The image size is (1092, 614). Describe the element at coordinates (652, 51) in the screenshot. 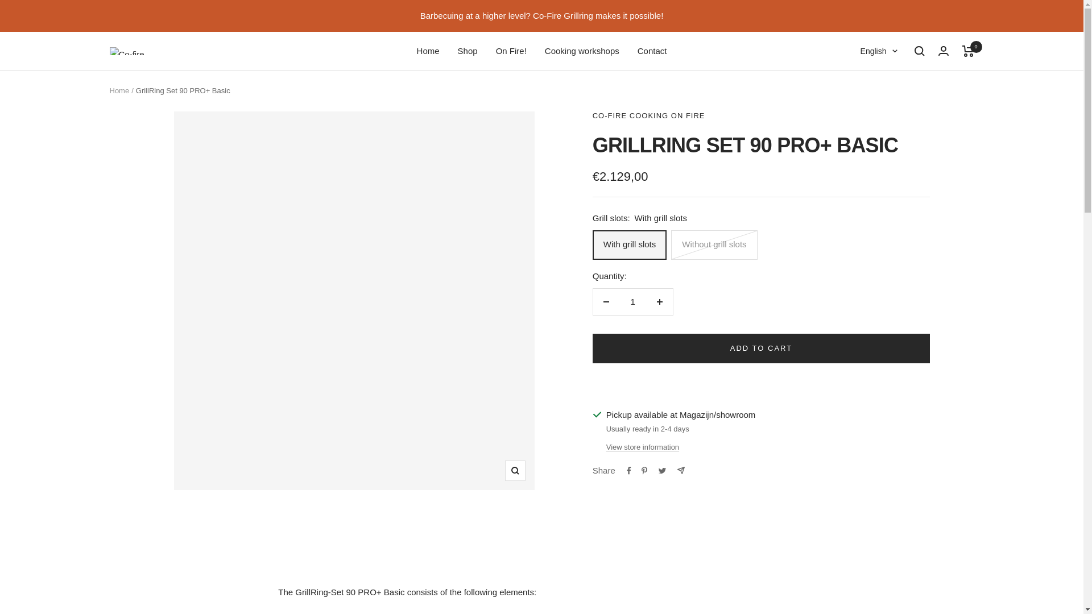

I see `Contact` at that location.